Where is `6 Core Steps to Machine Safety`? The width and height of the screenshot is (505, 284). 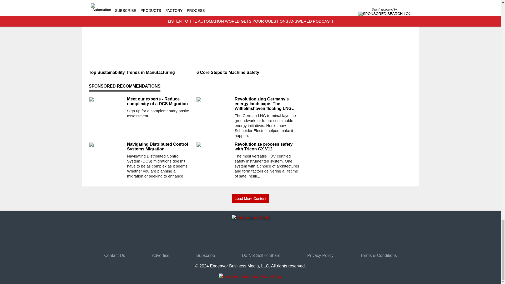
6 Core Steps to Machine Safety is located at coordinates (248, 73).